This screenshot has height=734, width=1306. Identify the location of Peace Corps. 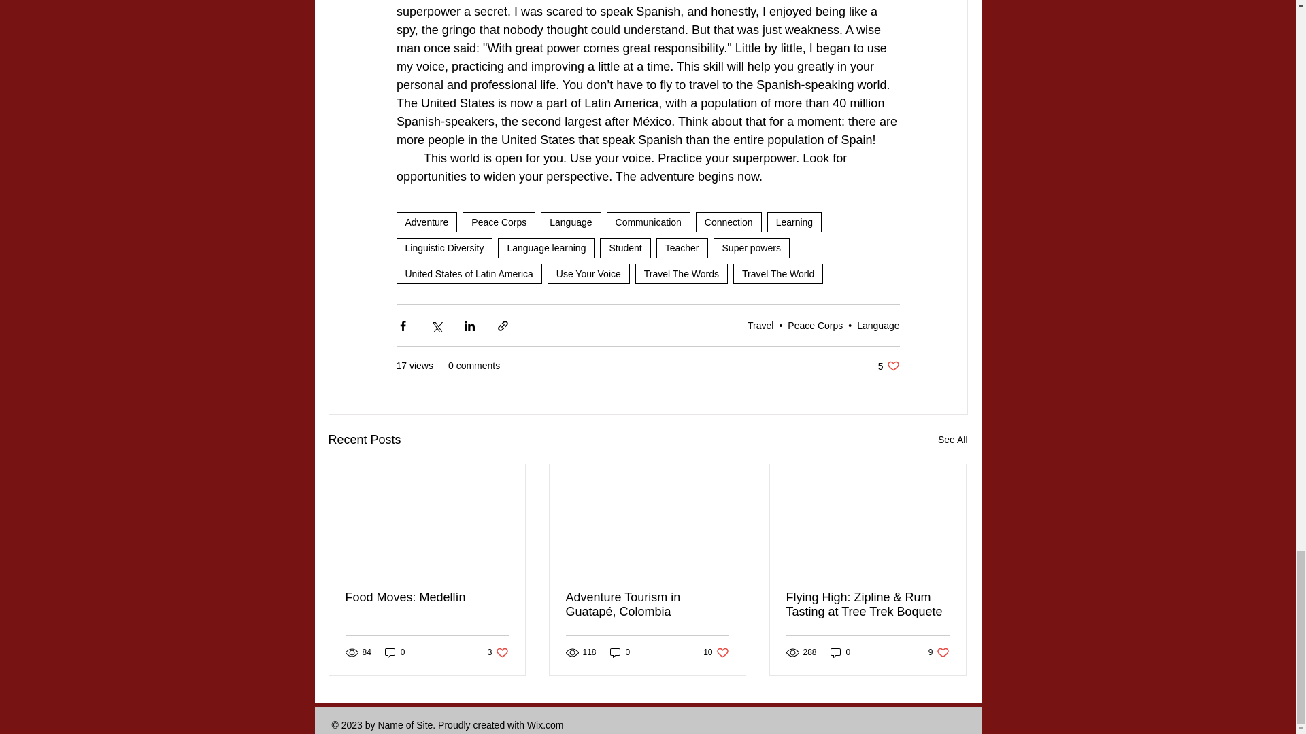
(499, 222).